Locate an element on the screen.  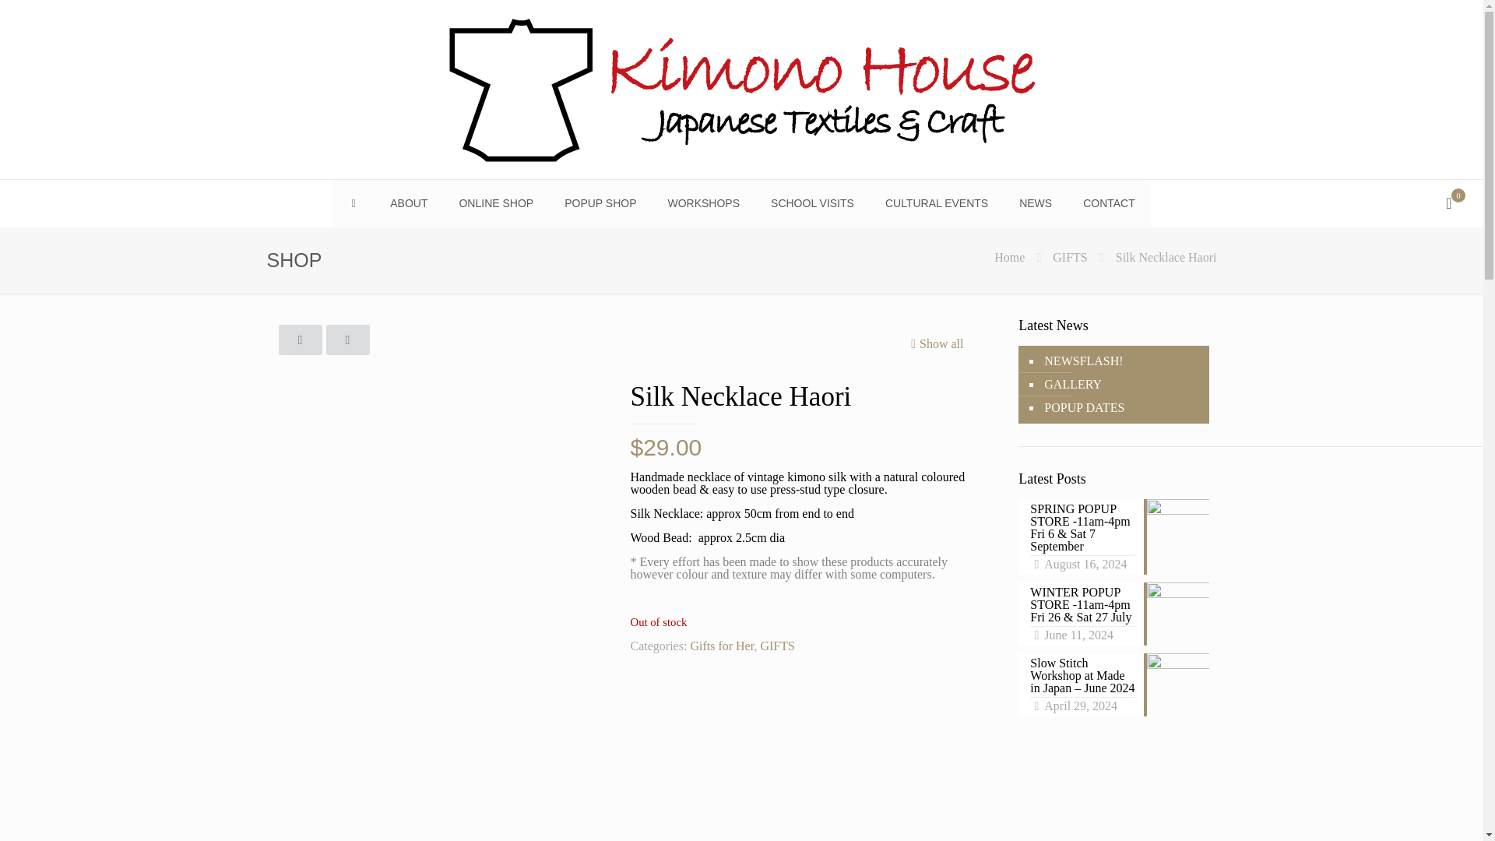
ABOUT is located at coordinates (408, 202).